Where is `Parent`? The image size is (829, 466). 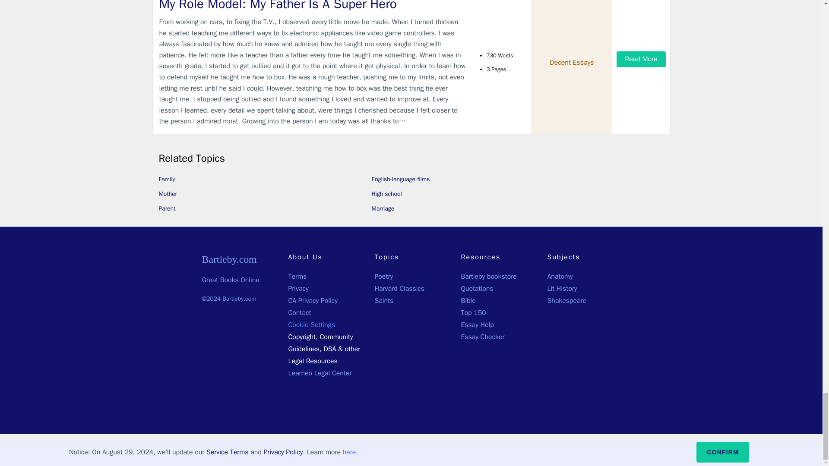
Parent is located at coordinates (168, 209).